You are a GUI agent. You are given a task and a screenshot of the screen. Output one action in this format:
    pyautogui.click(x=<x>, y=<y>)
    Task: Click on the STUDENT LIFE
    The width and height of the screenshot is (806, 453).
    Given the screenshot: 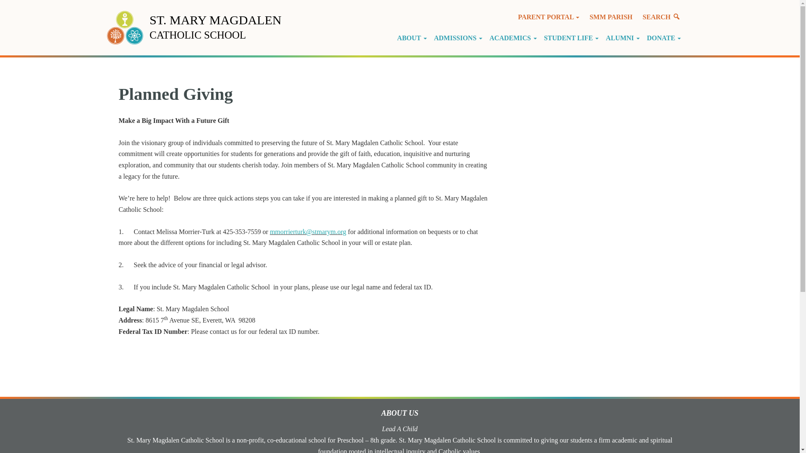 What is the action you would take?
    pyautogui.click(x=573, y=38)
    